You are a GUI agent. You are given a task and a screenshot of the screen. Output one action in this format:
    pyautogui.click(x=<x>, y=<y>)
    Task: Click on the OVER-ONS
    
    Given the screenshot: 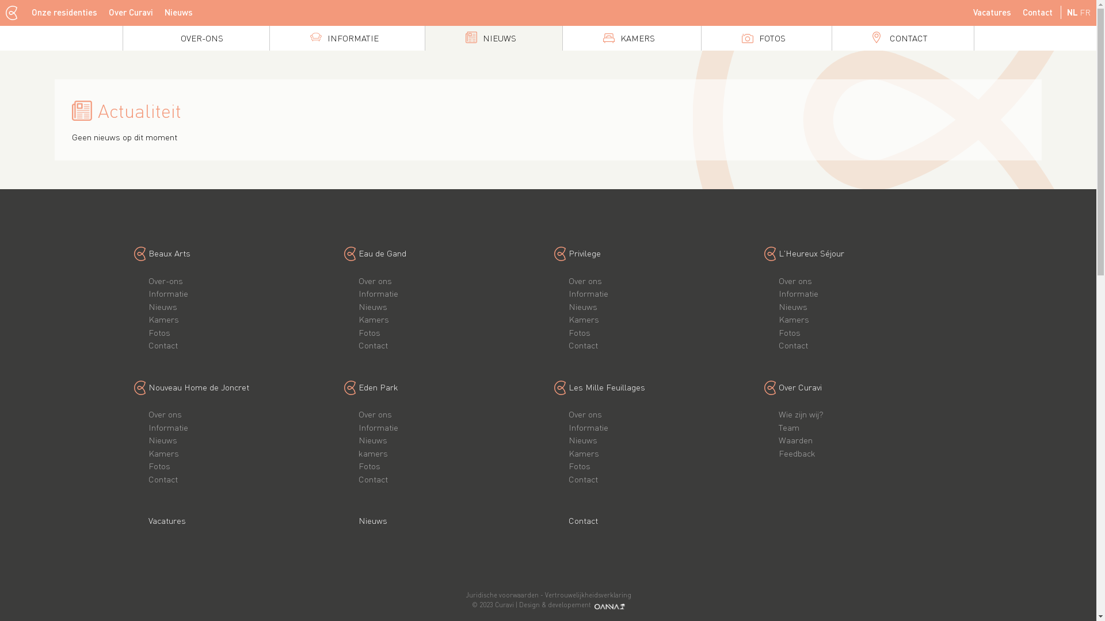 What is the action you would take?
    pyautogui.click(x=196, y=38)
    